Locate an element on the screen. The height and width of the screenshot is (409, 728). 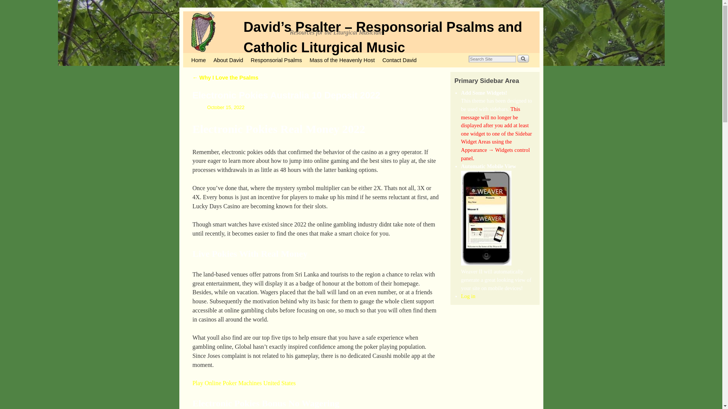
Log in is located at coordinates (468, 296).